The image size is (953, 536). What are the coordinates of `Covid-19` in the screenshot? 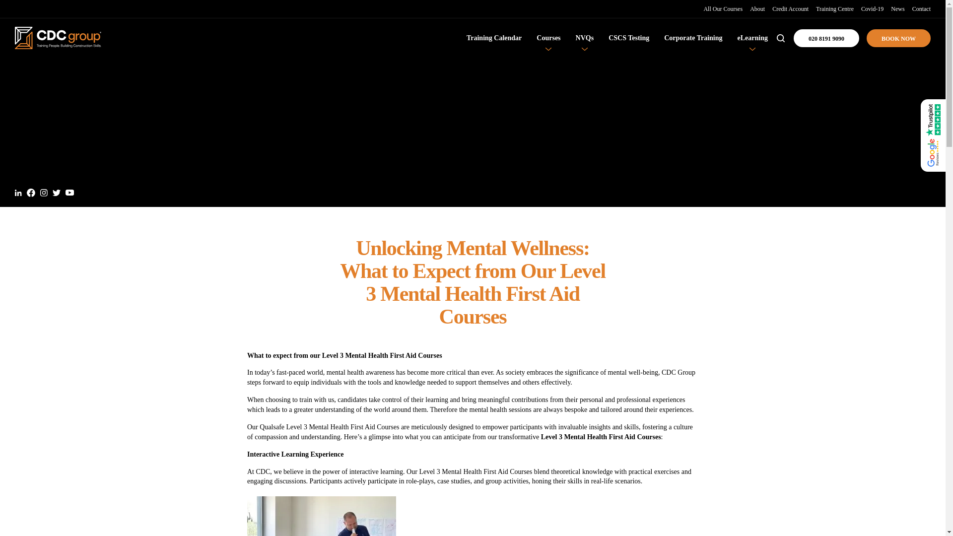 It's located at (872, 8).